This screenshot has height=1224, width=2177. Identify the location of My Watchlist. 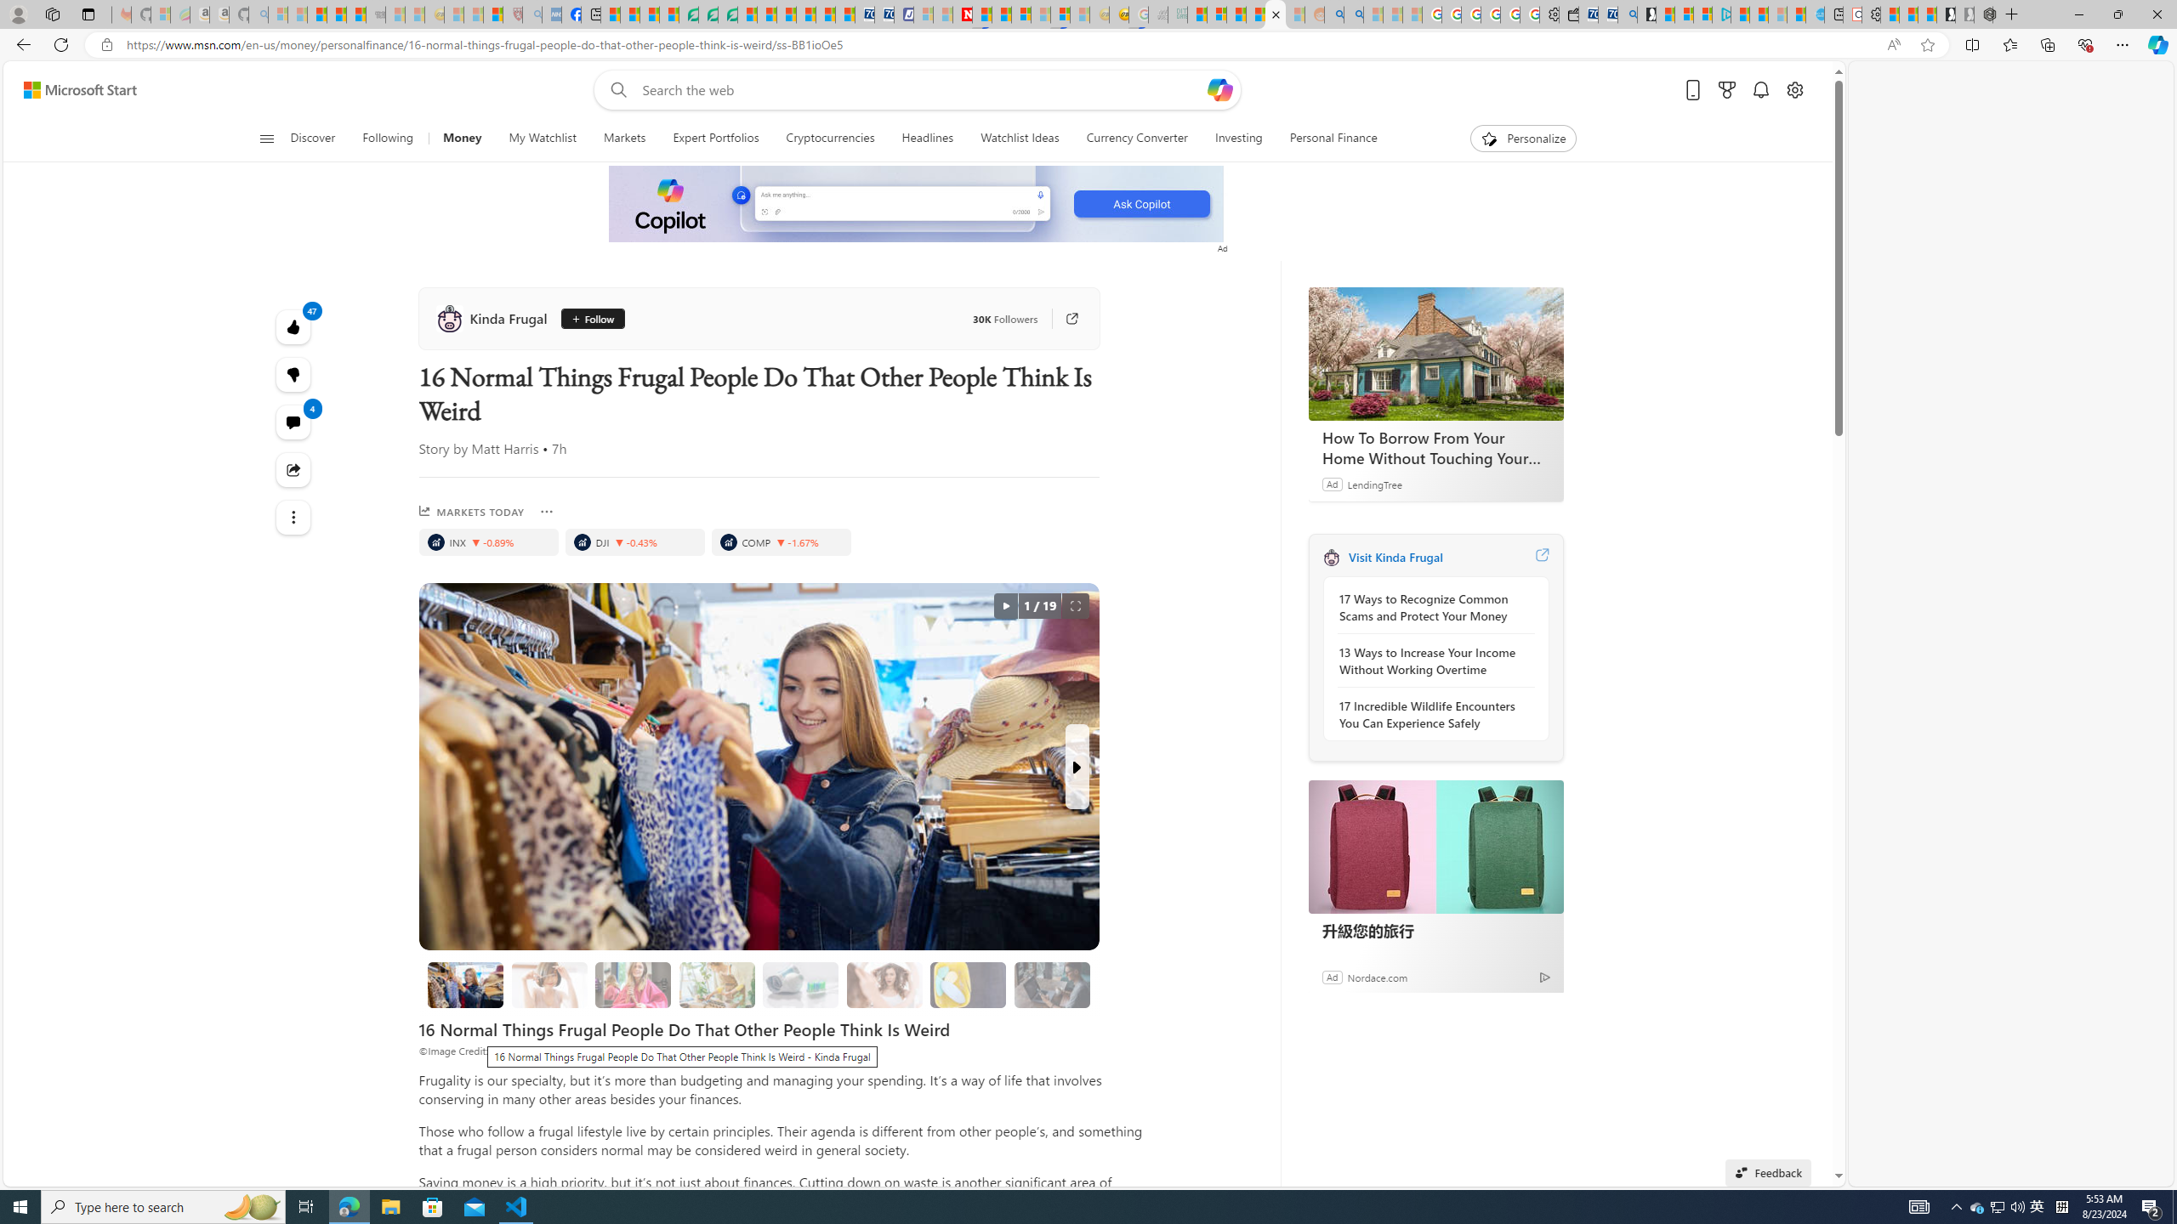
(542, 139).